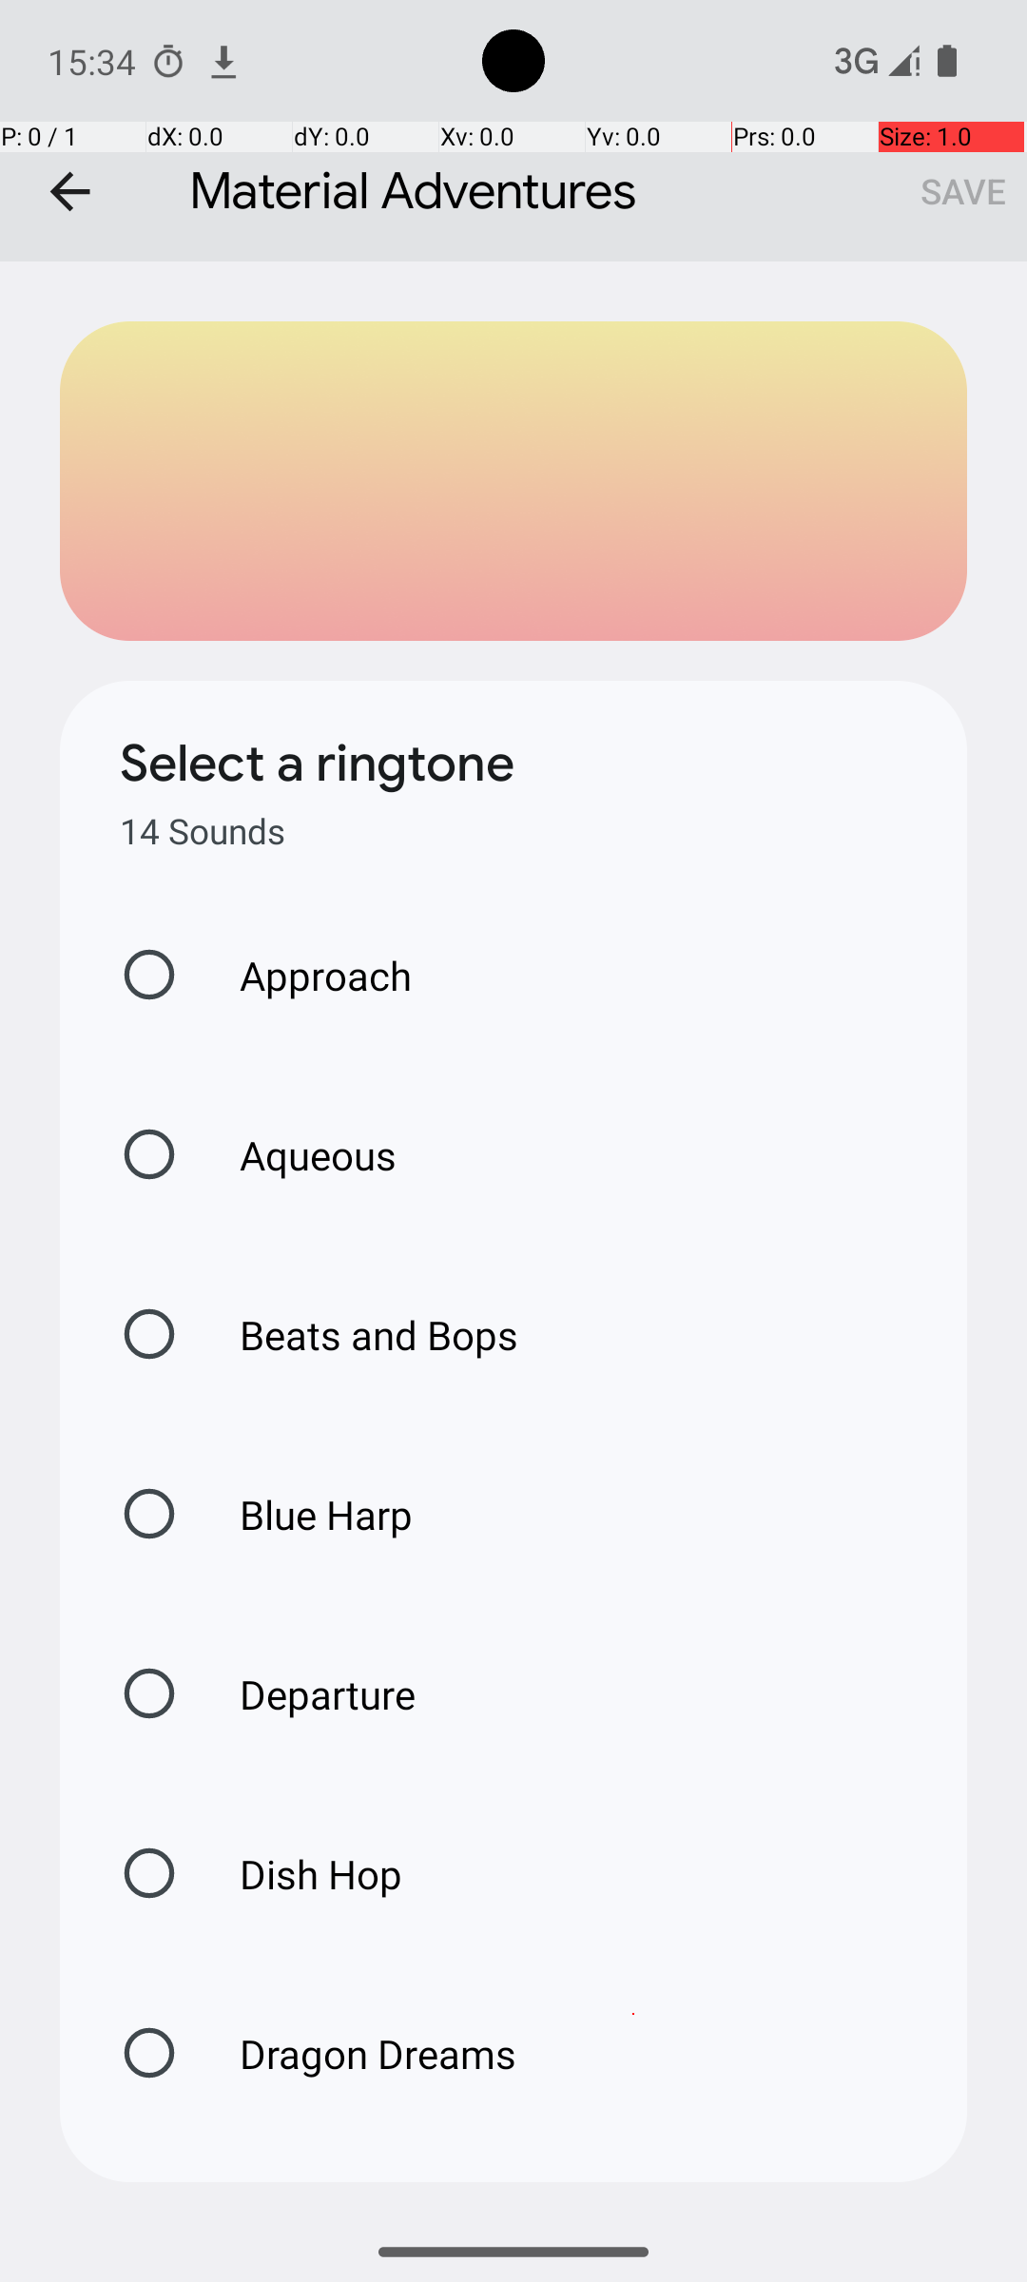 The height and width of the screenshot is (2282, 1027). What do you see at coordinates (358, 2054) in the screenshot?
I see `Dragon Dreams` at bounding box center [358, 2054].